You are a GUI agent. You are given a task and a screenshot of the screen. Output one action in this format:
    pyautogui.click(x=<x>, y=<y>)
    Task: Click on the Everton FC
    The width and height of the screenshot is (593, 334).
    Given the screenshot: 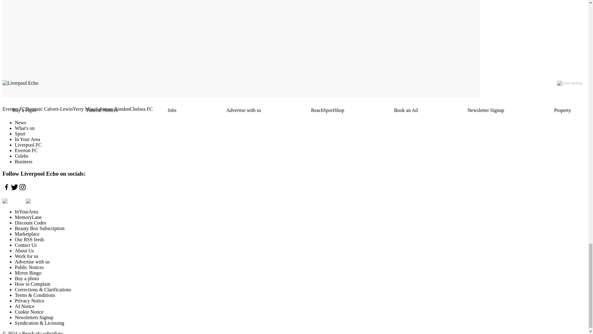 What is the action you would take?
    pyautogui.click(x=14, y=109)
    